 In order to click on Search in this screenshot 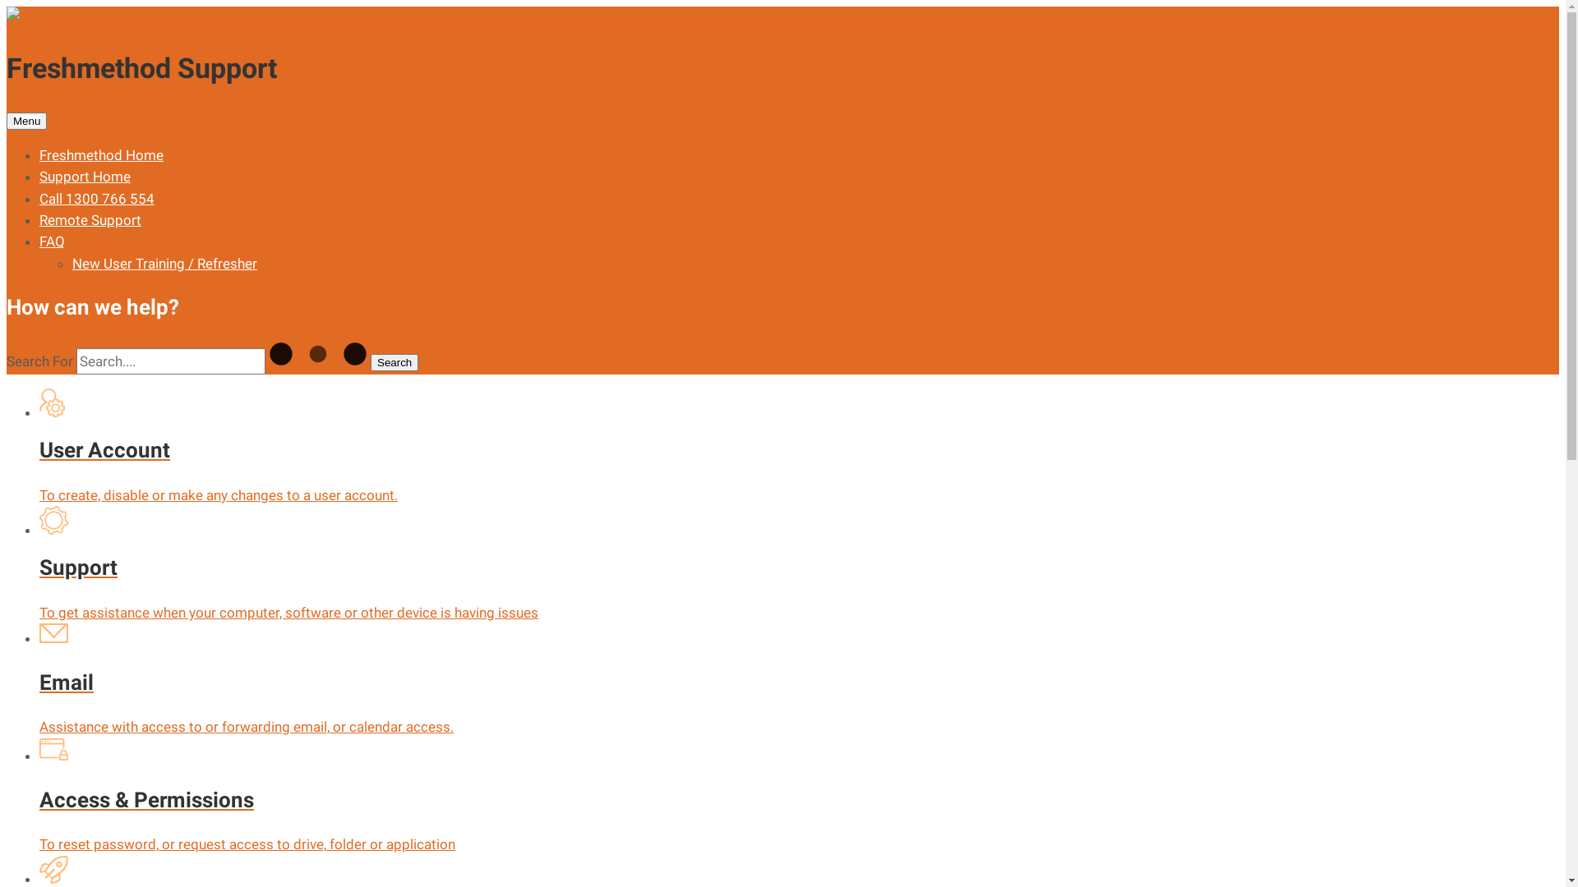, I will do `click(394, 363)`.